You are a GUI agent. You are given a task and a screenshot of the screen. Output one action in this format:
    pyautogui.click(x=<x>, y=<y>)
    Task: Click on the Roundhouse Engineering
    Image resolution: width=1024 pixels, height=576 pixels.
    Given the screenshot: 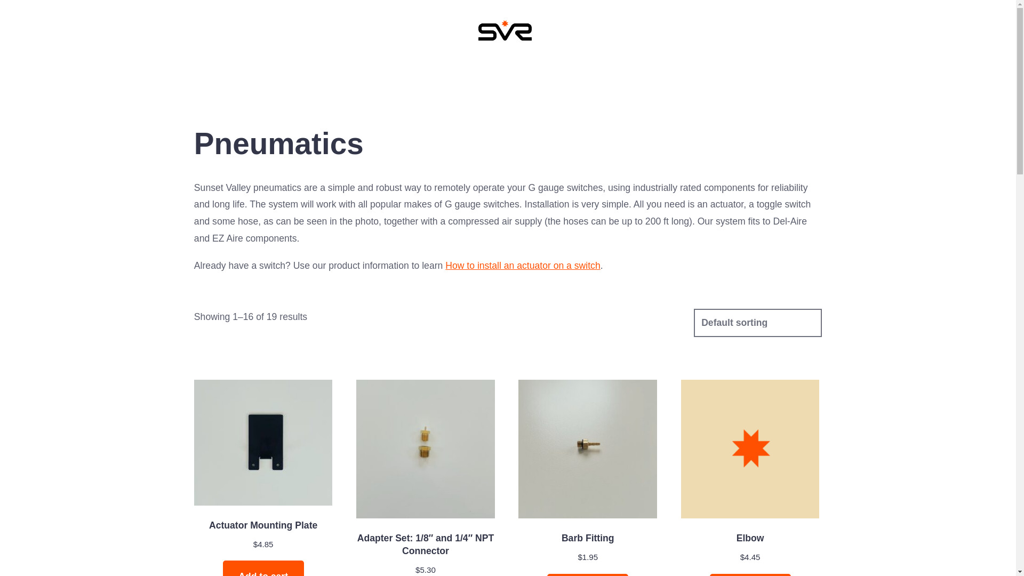 What is the action you would take?
    pyautogui.click(x=486, y=75)
    